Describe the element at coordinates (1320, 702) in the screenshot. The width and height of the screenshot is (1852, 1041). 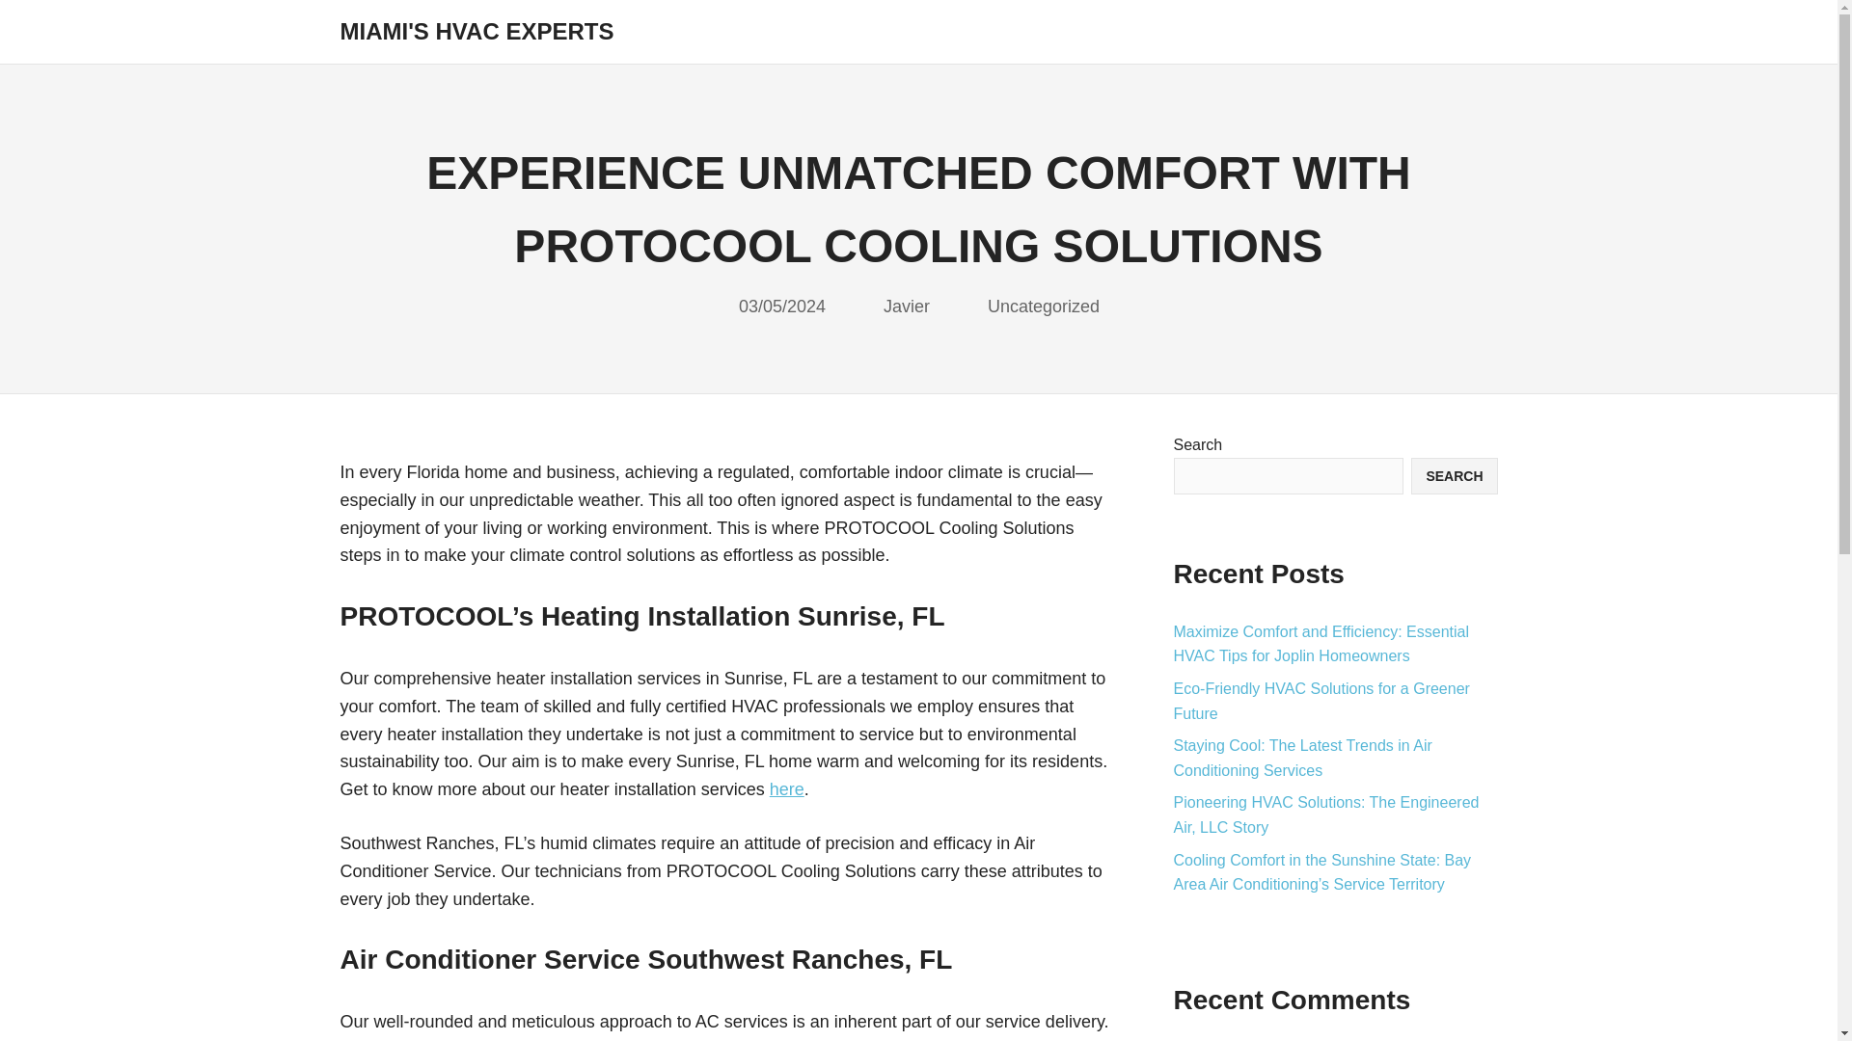
I see `Eco-Friendly HVAC Solutions for a Greener Future` at that location.